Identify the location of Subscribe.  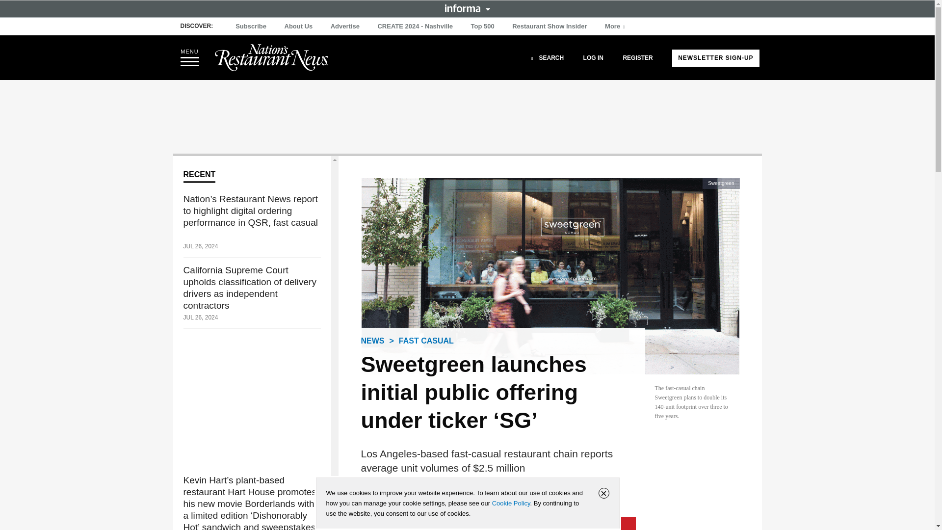
(251, 26).